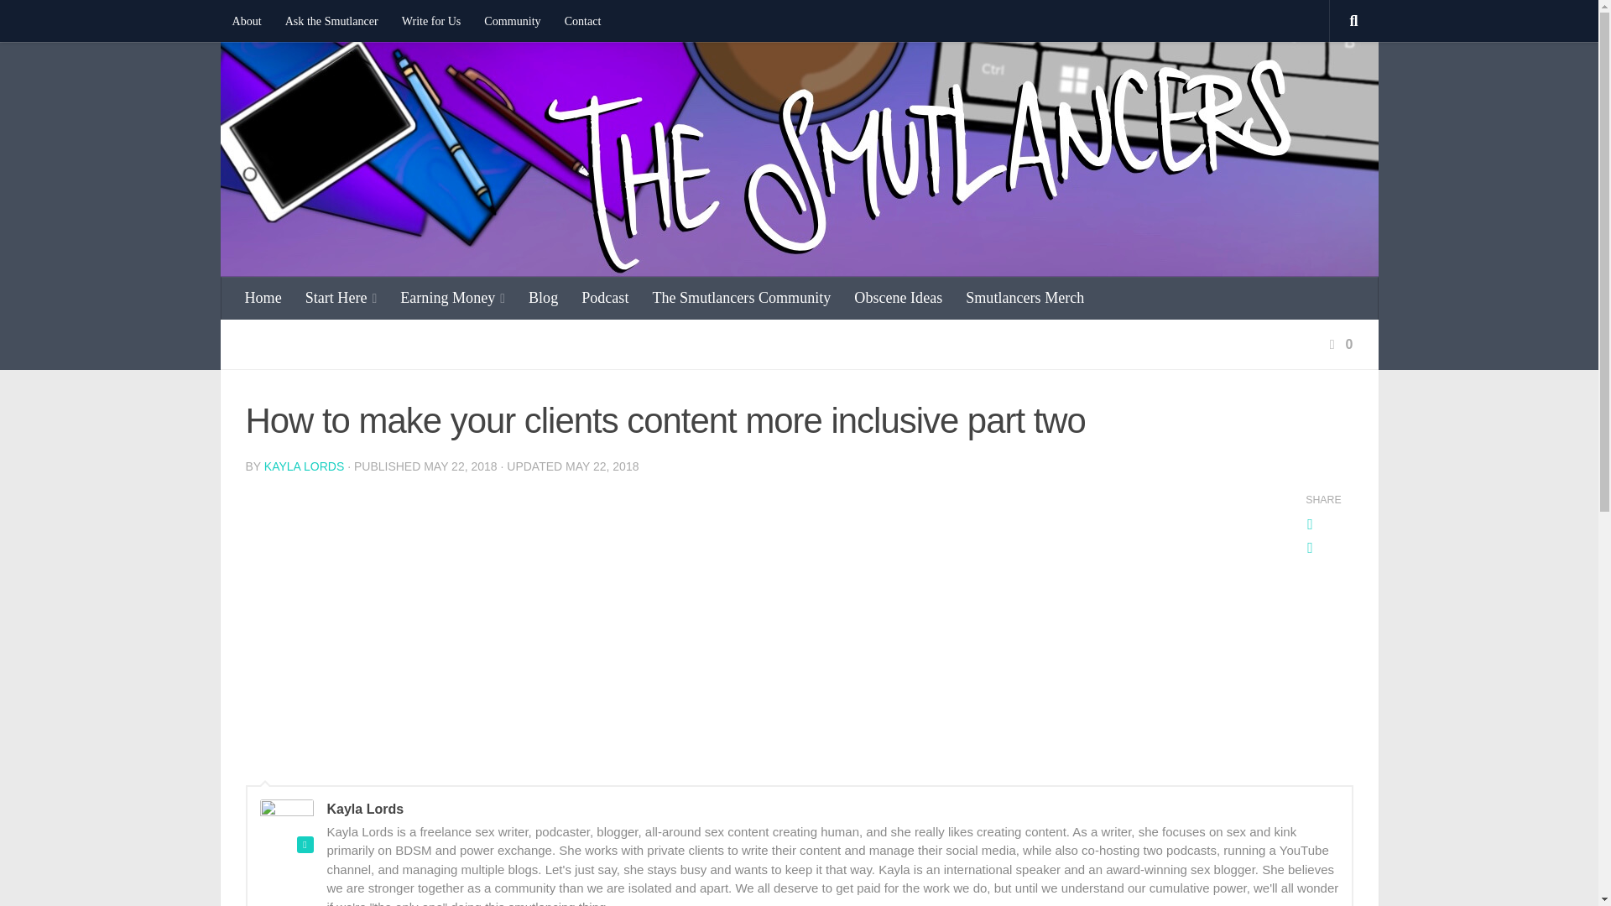 Image resolution: width=1611 pixels, height=906 pixels. Describe the element at coordinates (1024, 298) in the screenshot. I see `Smutlancers Merch` at that location.